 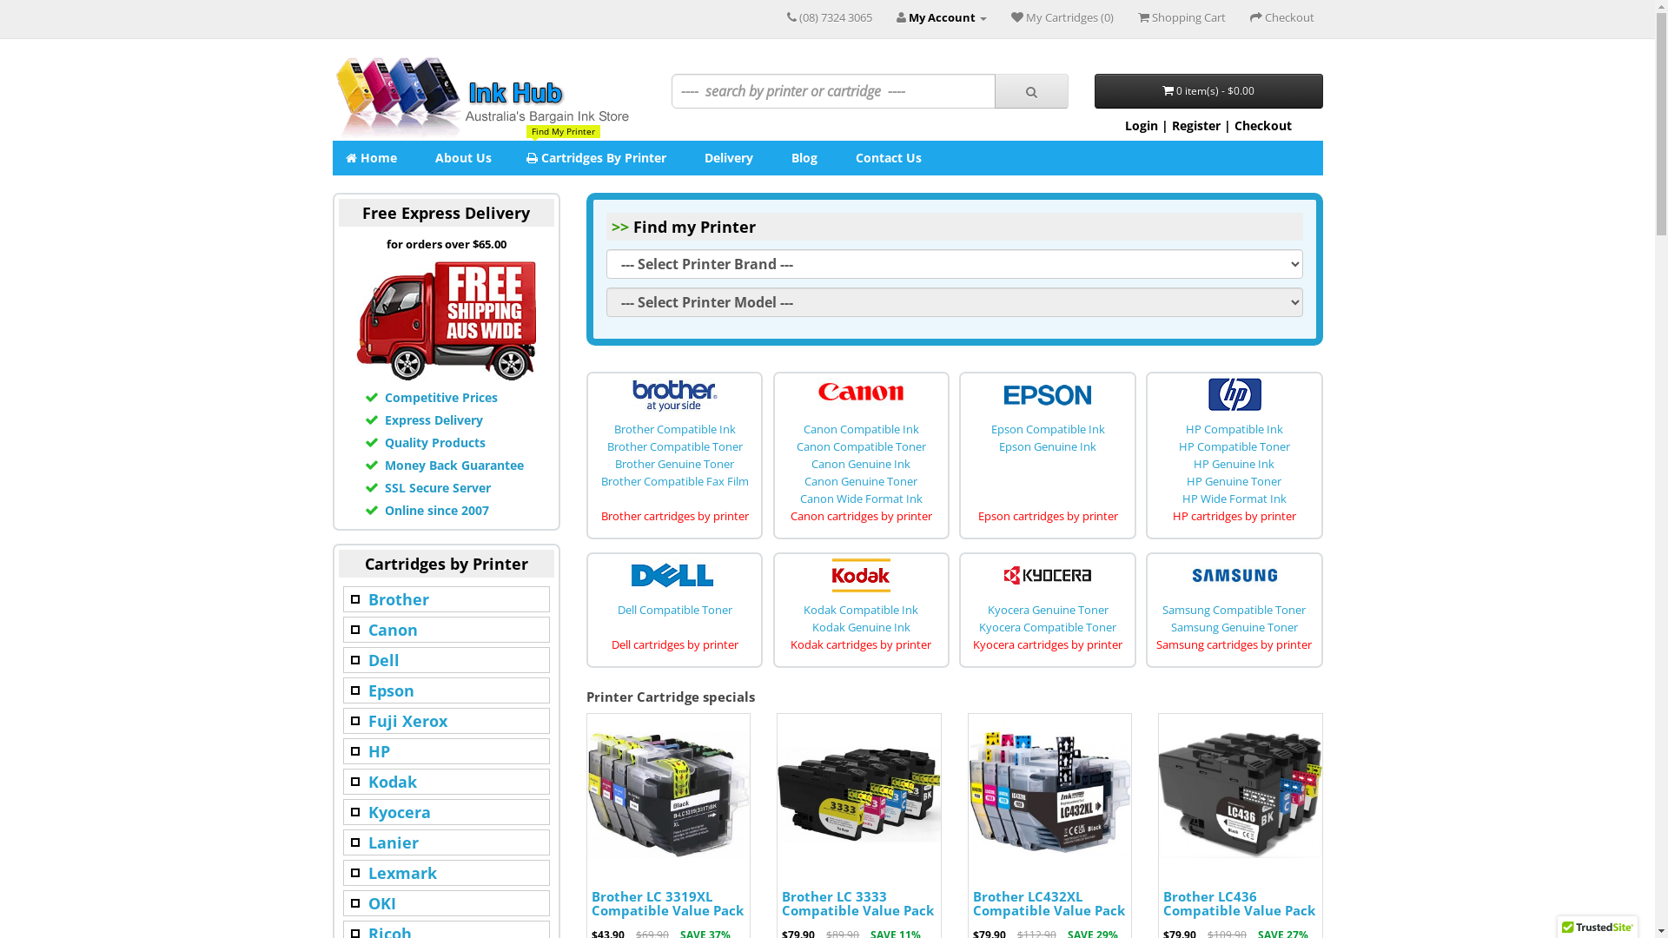 What do you see at coordinates (379, 751) in the screenshot?
I see `HP` at bounding box center [379, 751].